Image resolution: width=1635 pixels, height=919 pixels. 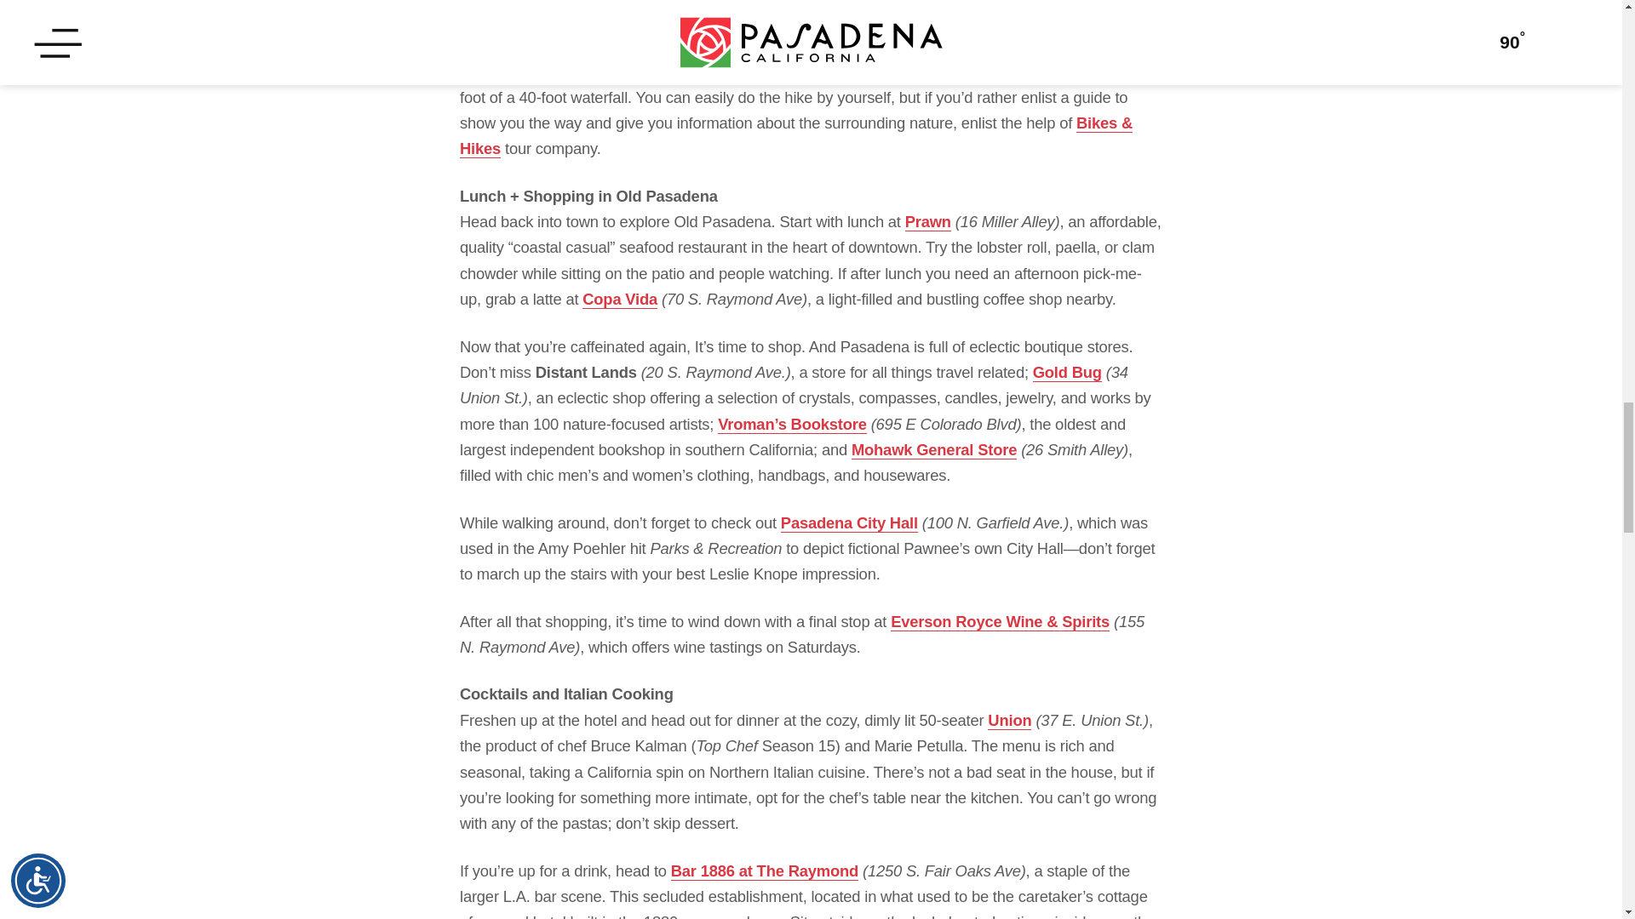 I want to click on Union, so click(x=1009, y=720).